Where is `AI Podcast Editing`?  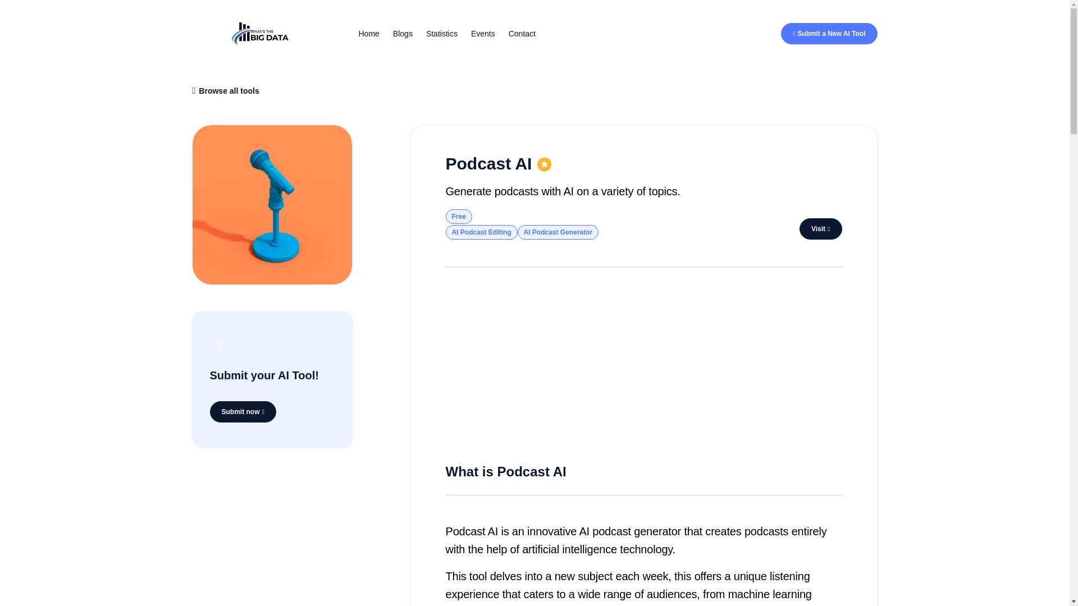 AI Podcast Editing is located at coordinates (482, 232).